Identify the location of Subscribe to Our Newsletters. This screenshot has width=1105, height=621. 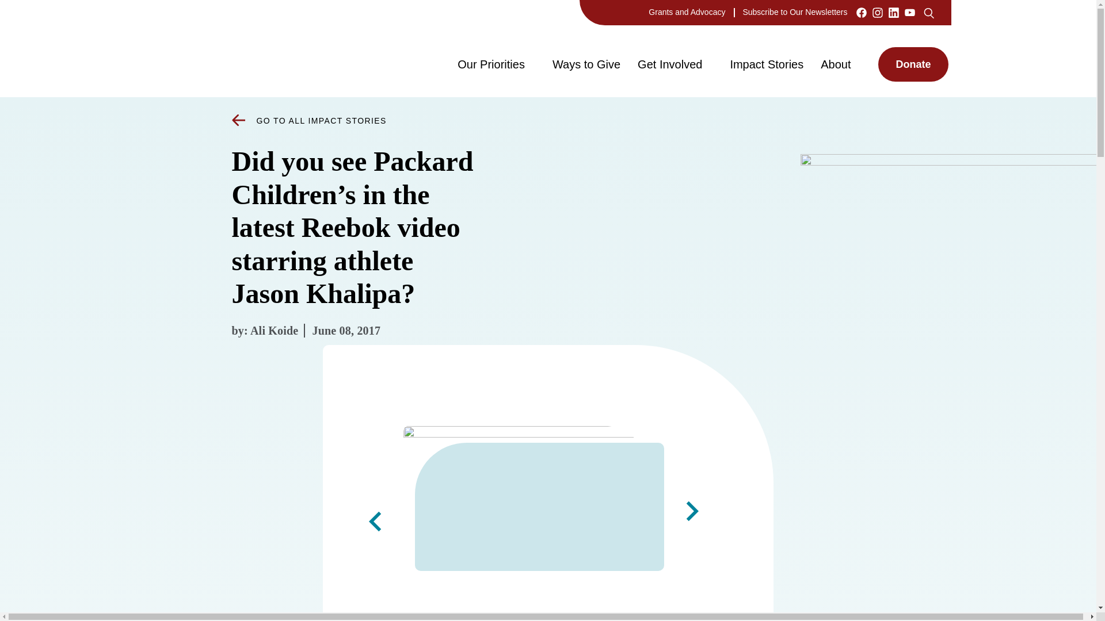
(795, 11).